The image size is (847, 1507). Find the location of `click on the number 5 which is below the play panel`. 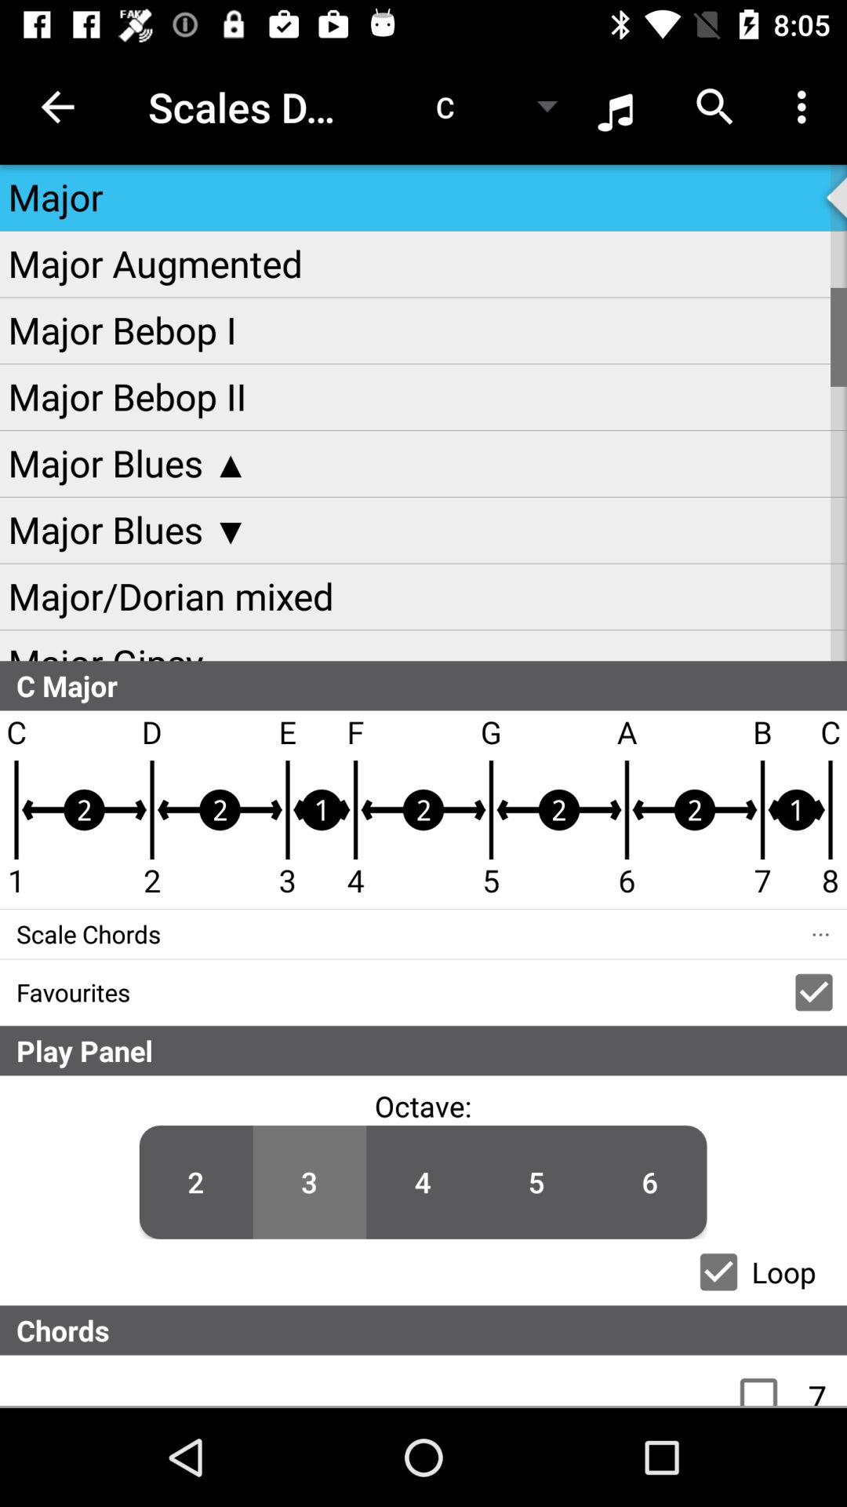

click on the number 5 which is below the play panel is located at coordinates (536, 1182).